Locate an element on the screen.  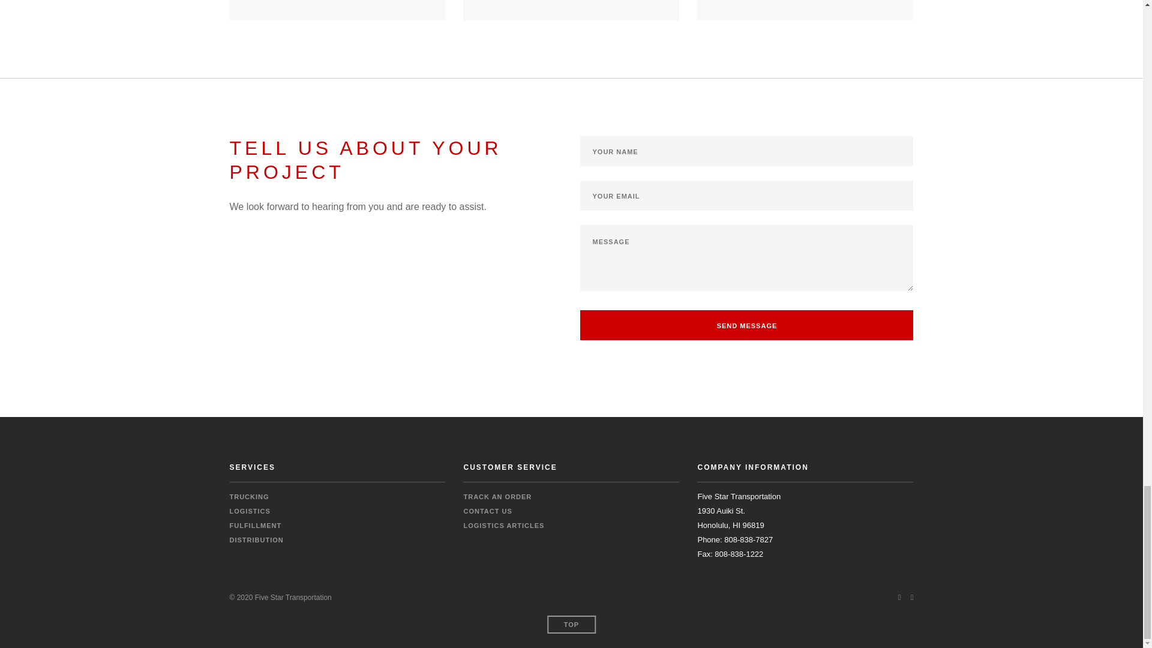
LOGISTICS ARTICLES is located at coordinates (503, 526).